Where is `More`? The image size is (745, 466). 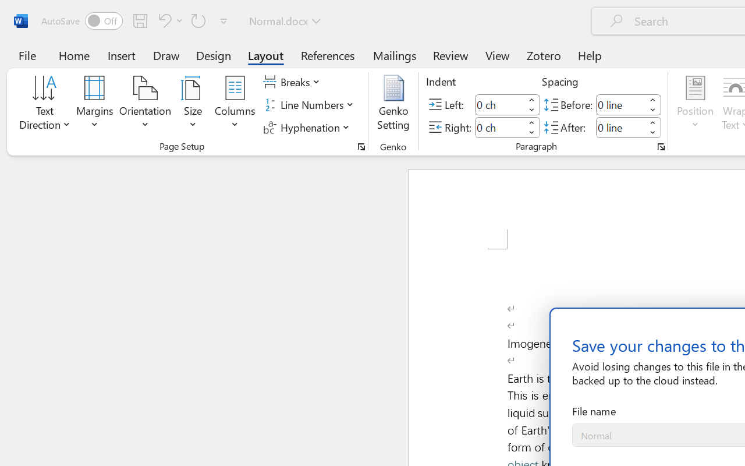
More is located at coordinates (653, 122).